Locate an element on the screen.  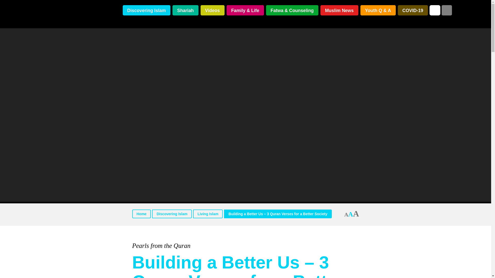
Discovering Islam is located at coordinates (147, 10).